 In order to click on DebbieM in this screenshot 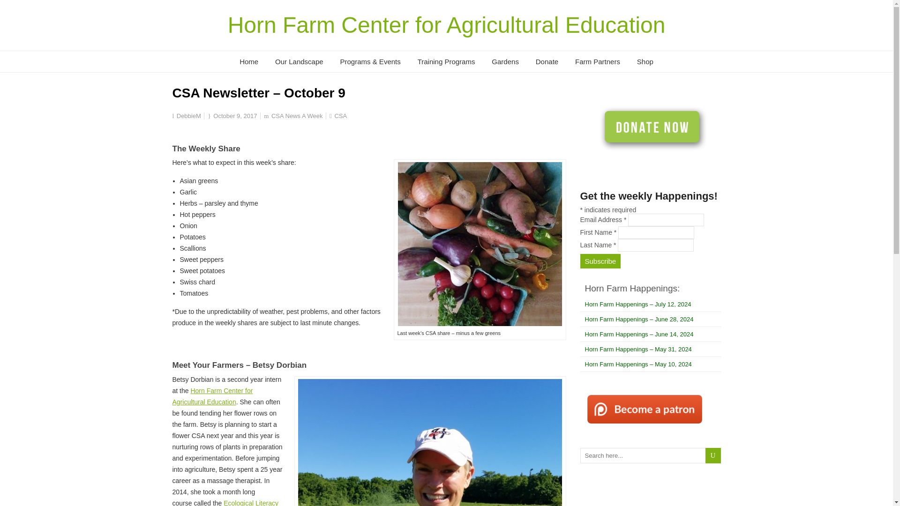, I will do `click(188, 115)`.